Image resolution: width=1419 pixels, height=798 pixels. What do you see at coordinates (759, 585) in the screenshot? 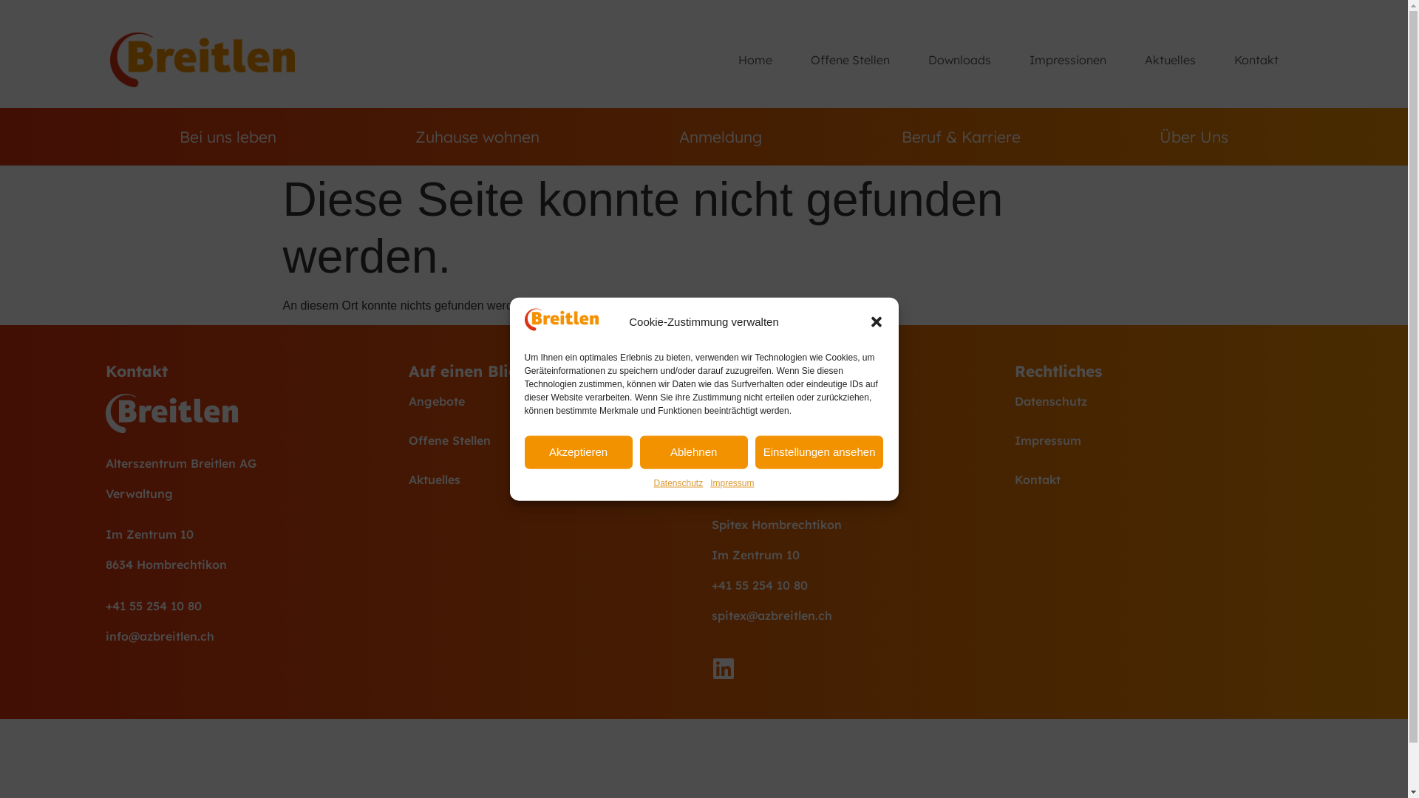
I see `+41 55 254 10 80` at bounding box center [759, 585].